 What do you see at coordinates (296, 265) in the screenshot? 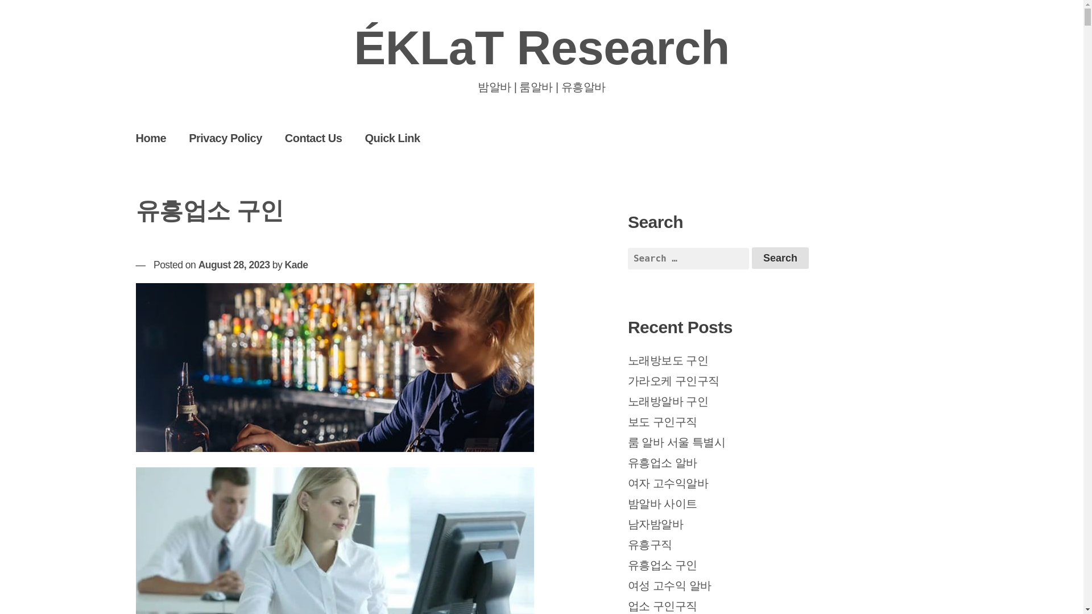
I see `Kade` at bounding box center [296, 265].